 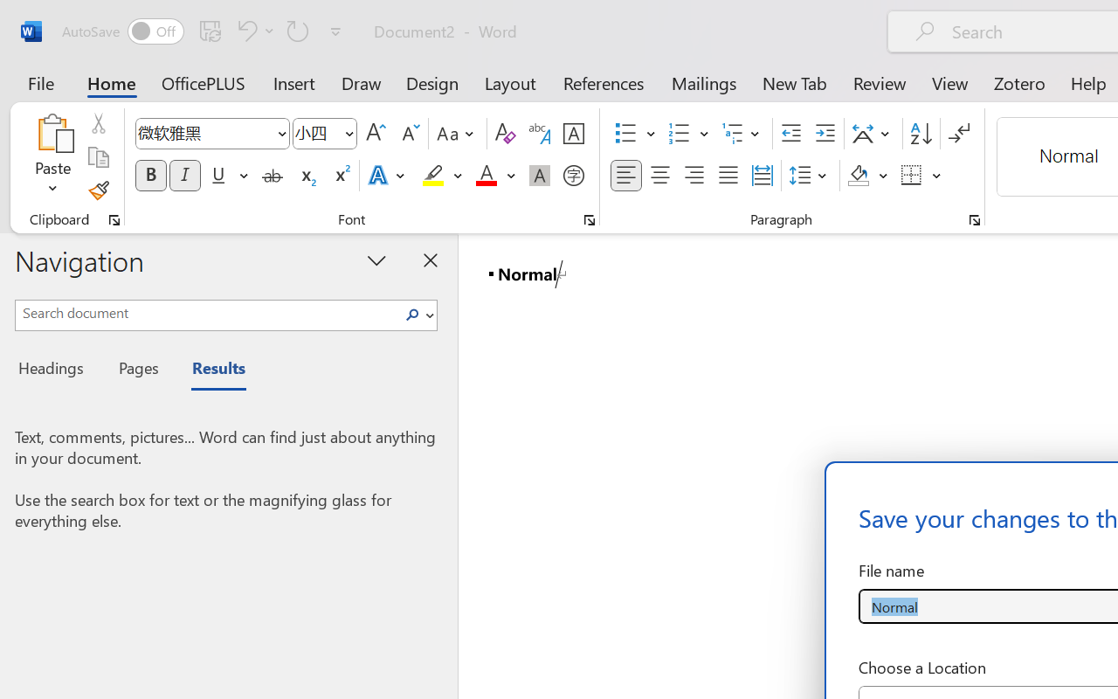 What do you see at coordinates (295, 82) in the screenshot?
I see `Insert` at bounding box center [295, 82].